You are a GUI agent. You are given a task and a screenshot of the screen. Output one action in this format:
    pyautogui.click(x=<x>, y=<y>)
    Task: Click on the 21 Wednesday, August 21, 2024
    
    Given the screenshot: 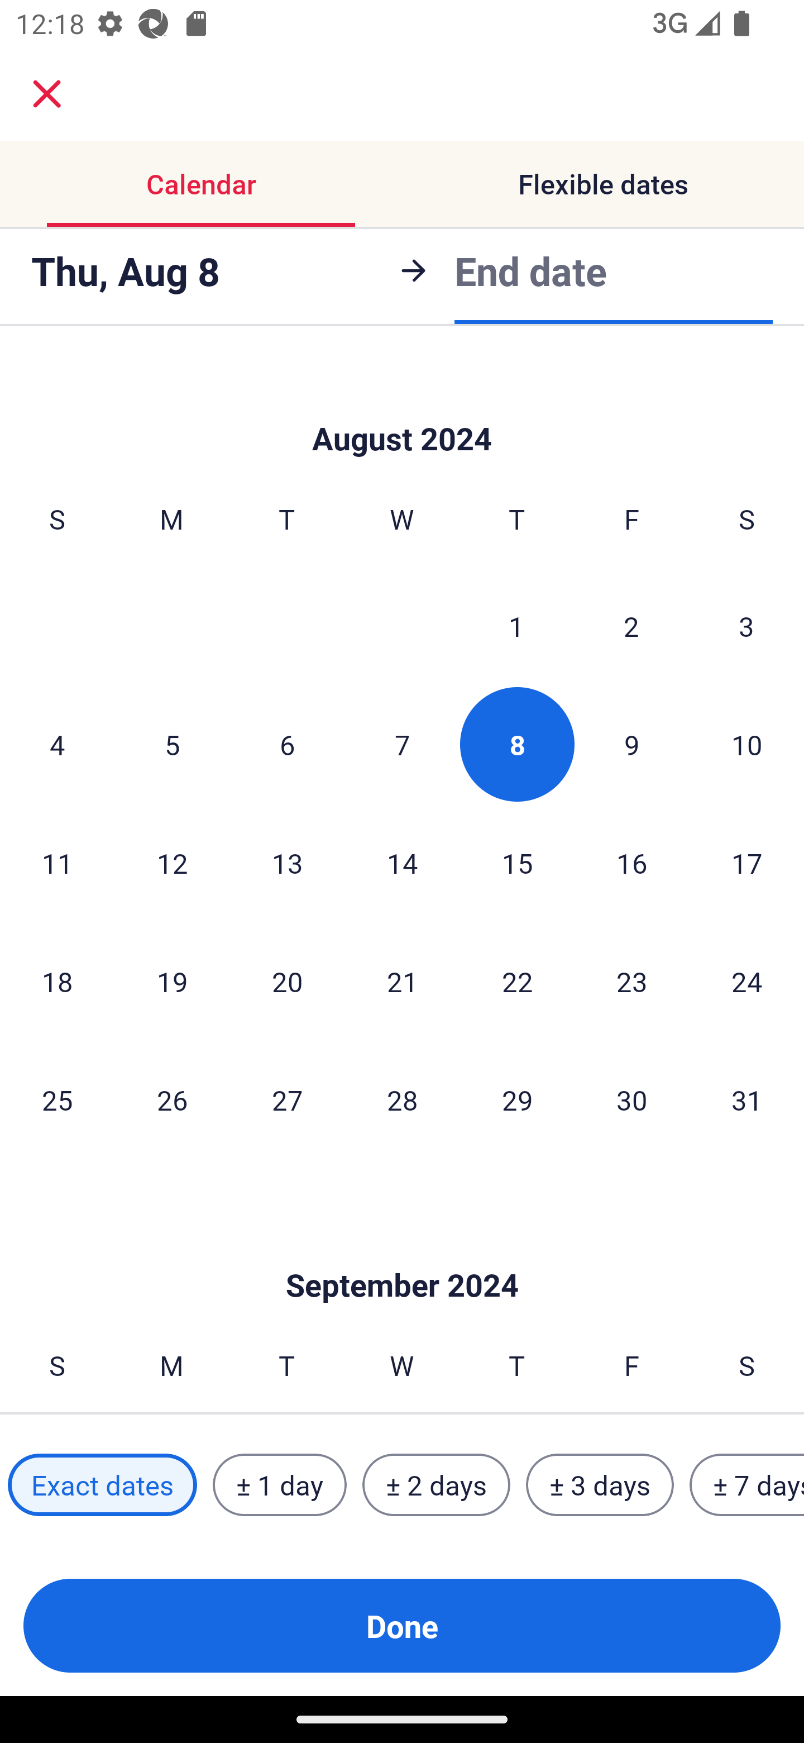 What is the action you would take?
    pyautogui.click(x=402, y=981)
    